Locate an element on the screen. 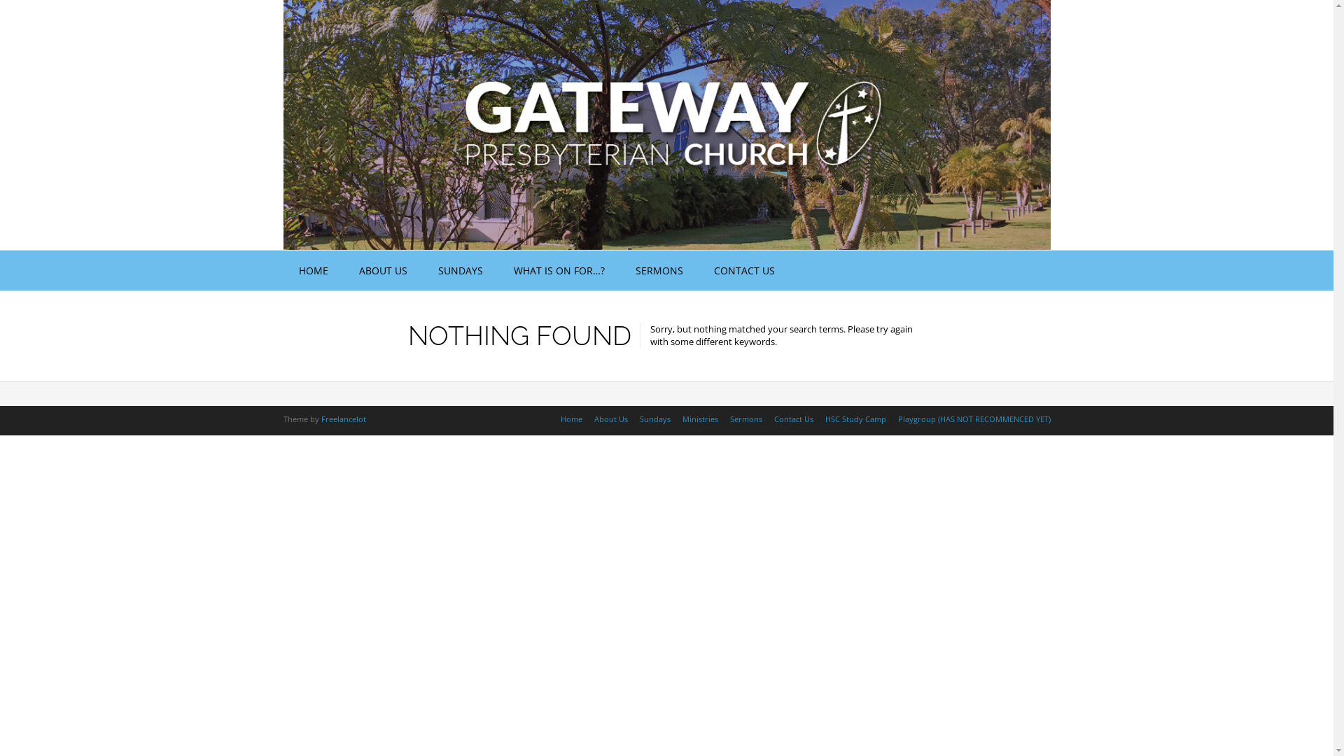  HOME is located at coordinates (312, 270).